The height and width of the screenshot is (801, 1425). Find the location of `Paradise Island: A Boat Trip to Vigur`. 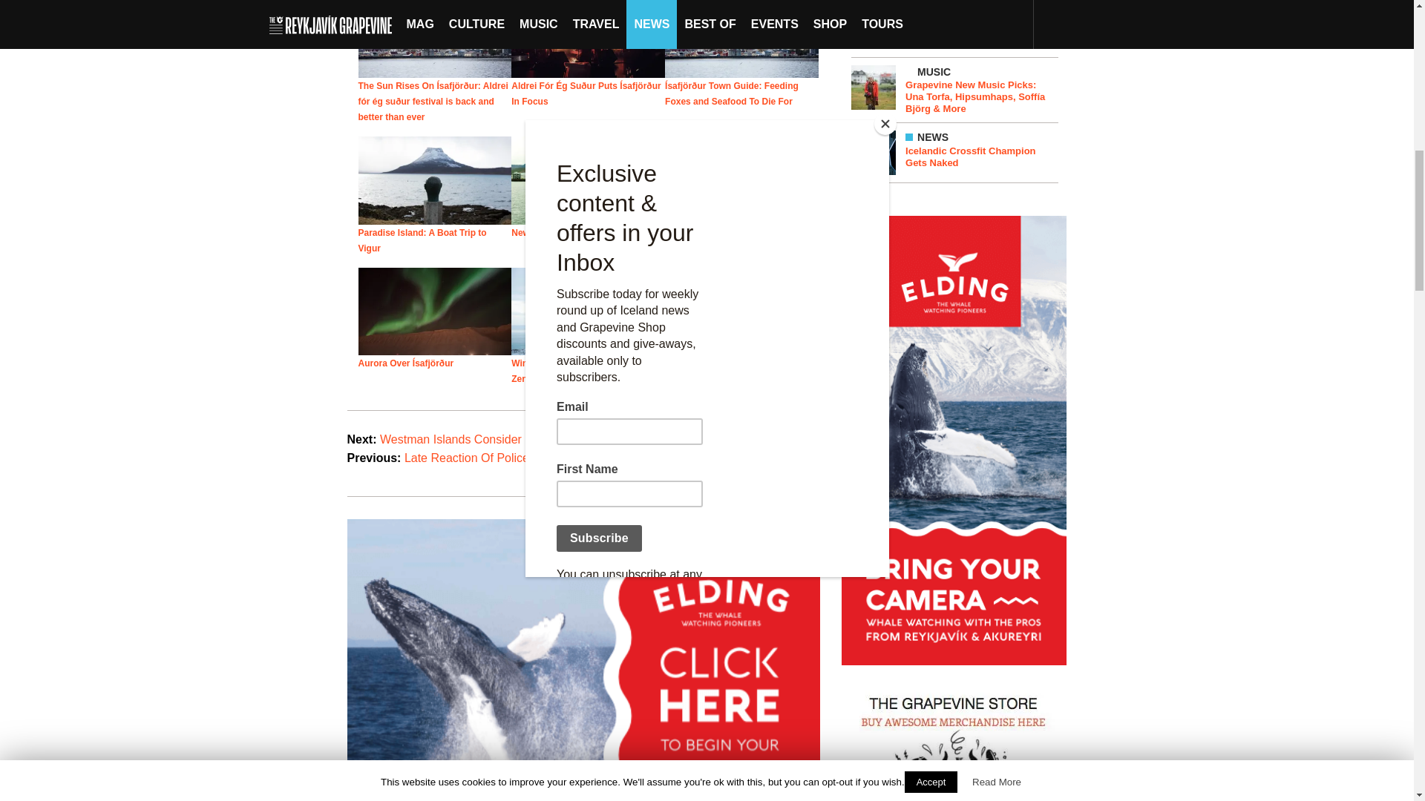

Paradise Island: A Boat Trip to Vigur is located at coordinates (422, 240).